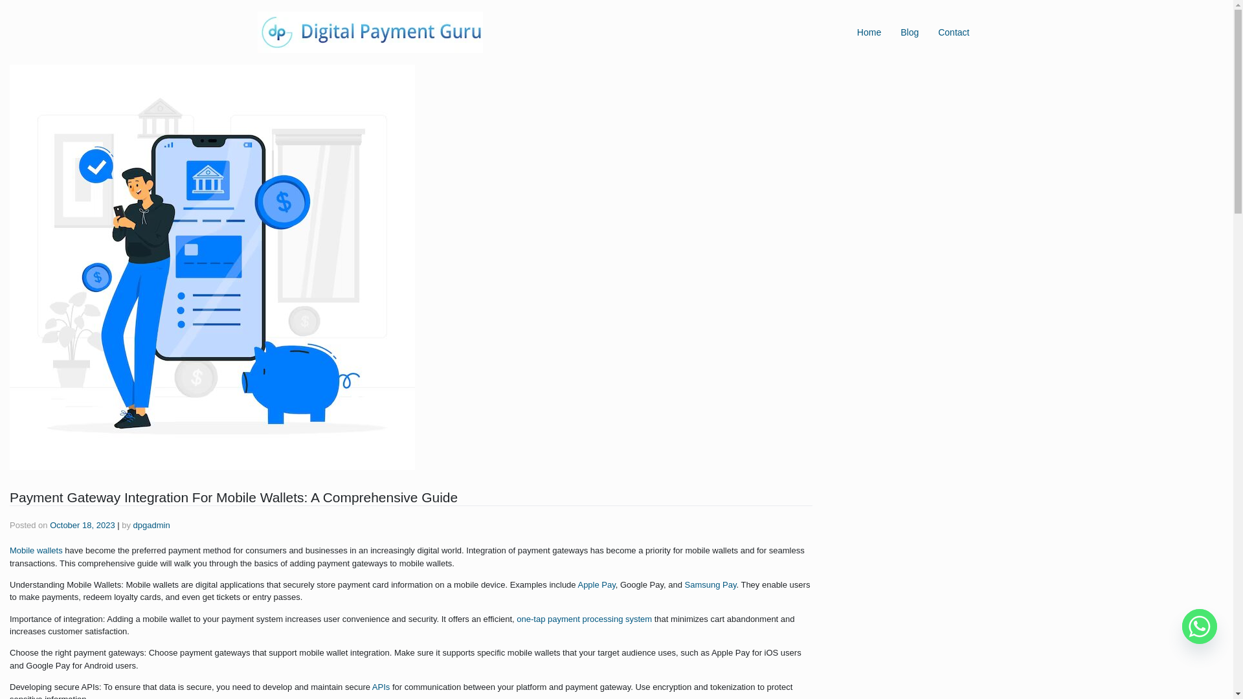 The height and width of the screenshot is (699, 1243). Describe the element at coordinates (584, 619) in the screenshot. I see `one-tap payment processing system` at that location.